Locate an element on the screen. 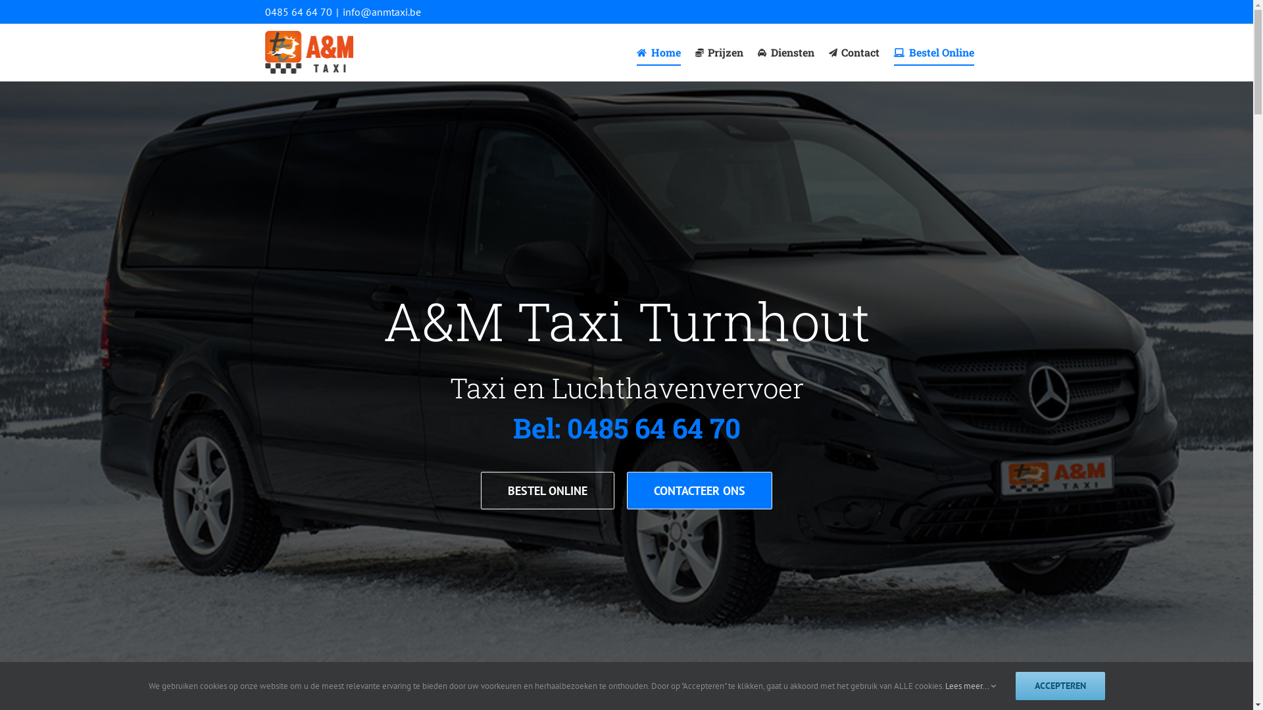 This screenshot has height=710, width=1263. Bel: 0485 64 64 70 is located at coordinates (627, 427).